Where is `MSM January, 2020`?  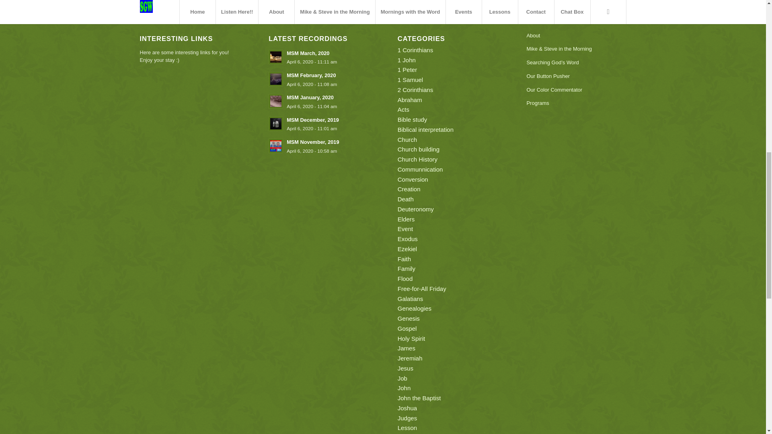
MSM January, 2020 is located at coordinates (318, 101).